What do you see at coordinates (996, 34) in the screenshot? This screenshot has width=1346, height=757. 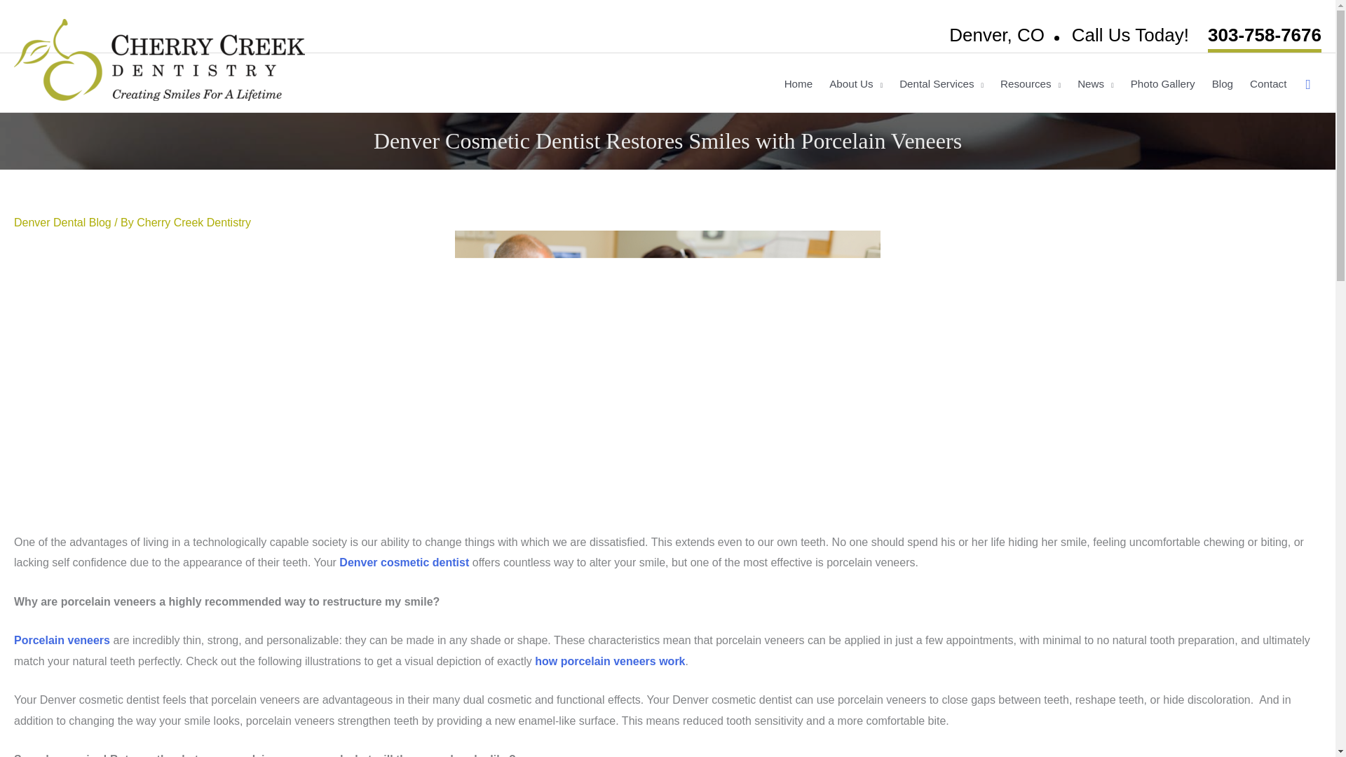 I see `Denver, CO` at bounding box center [996, 34].